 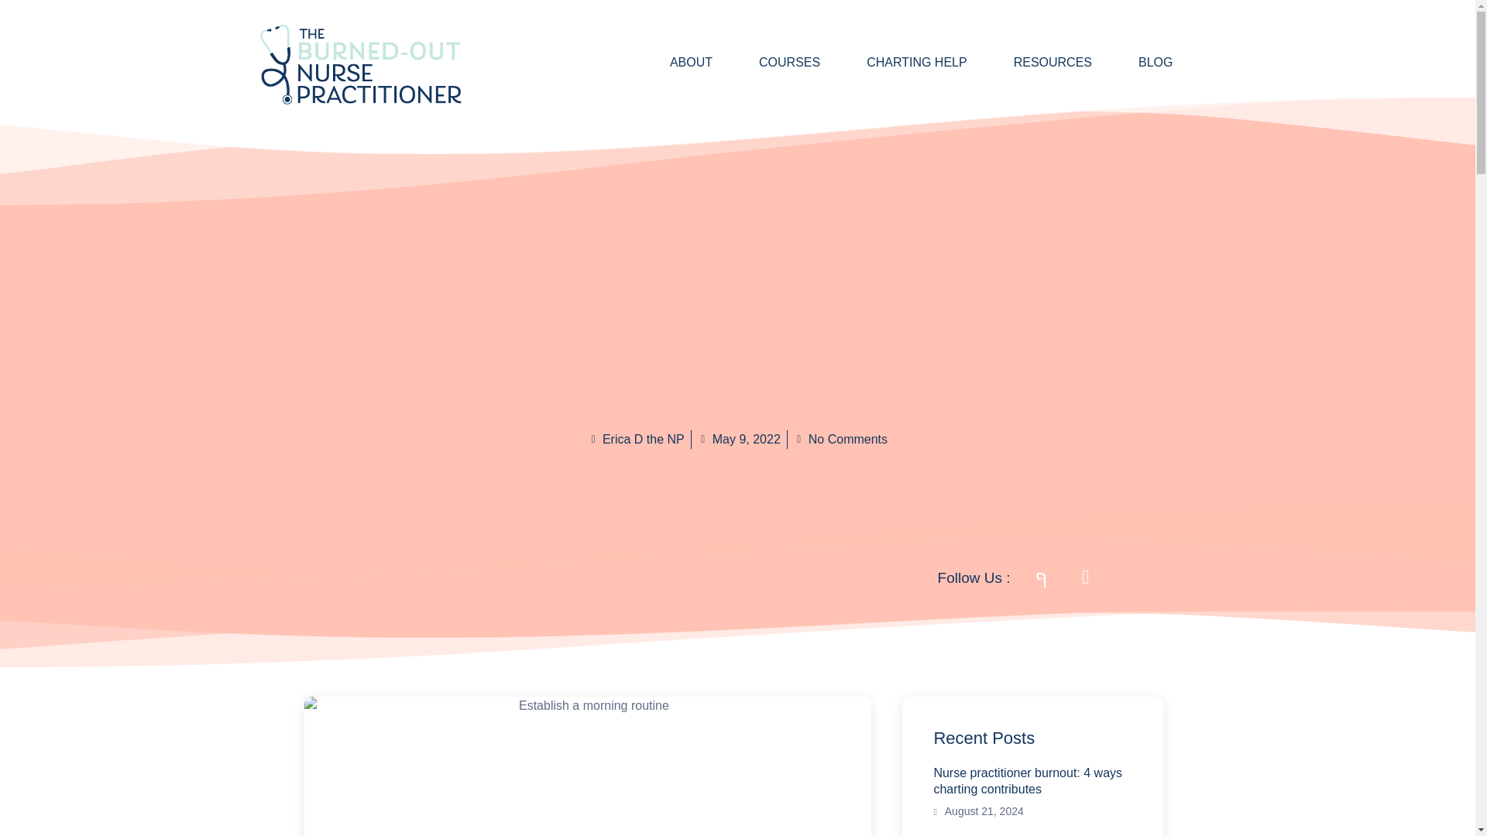 What do you see at coordinates (668, 62) in the screenshot?
I see `ABOUT` at bounding box center [668, 62].